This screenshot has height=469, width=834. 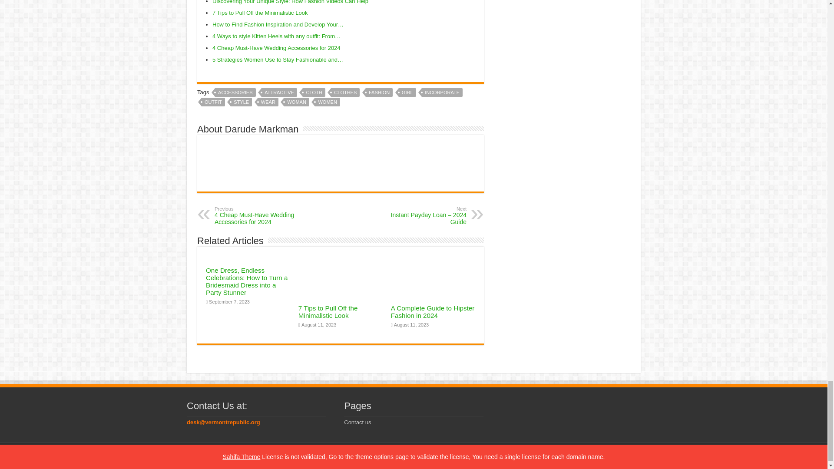 What do you see at coordinates (345, 92) in the screenshot?
I see `CLOTHES` at bounding box center [345, 92].